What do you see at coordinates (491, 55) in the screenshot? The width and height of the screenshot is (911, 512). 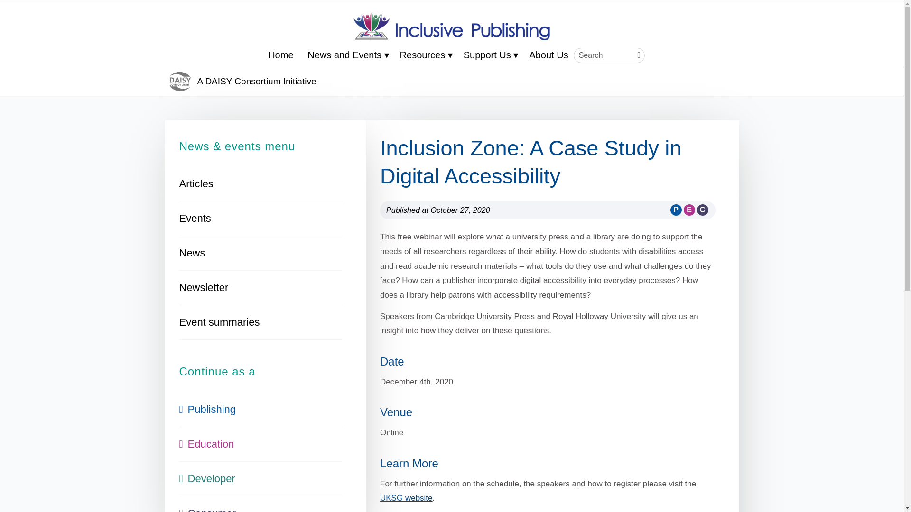 I see `Support Us` at bounding box center [491, 55].